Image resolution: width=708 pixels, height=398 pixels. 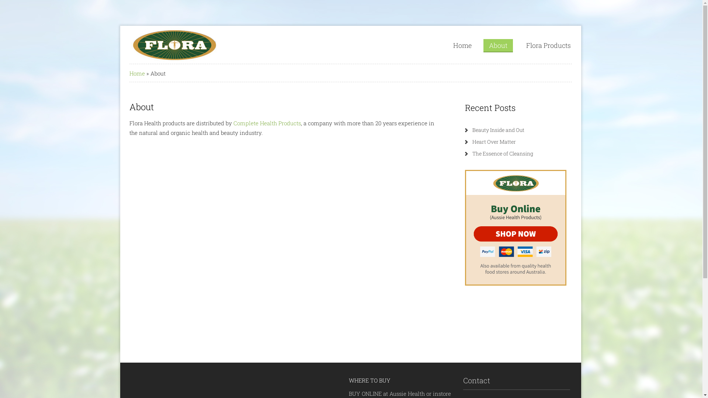 What do you see at coordinates (499, 130) in the screenshot?
I see `Beauty Inside and Out` at bounding box center [499, 130].